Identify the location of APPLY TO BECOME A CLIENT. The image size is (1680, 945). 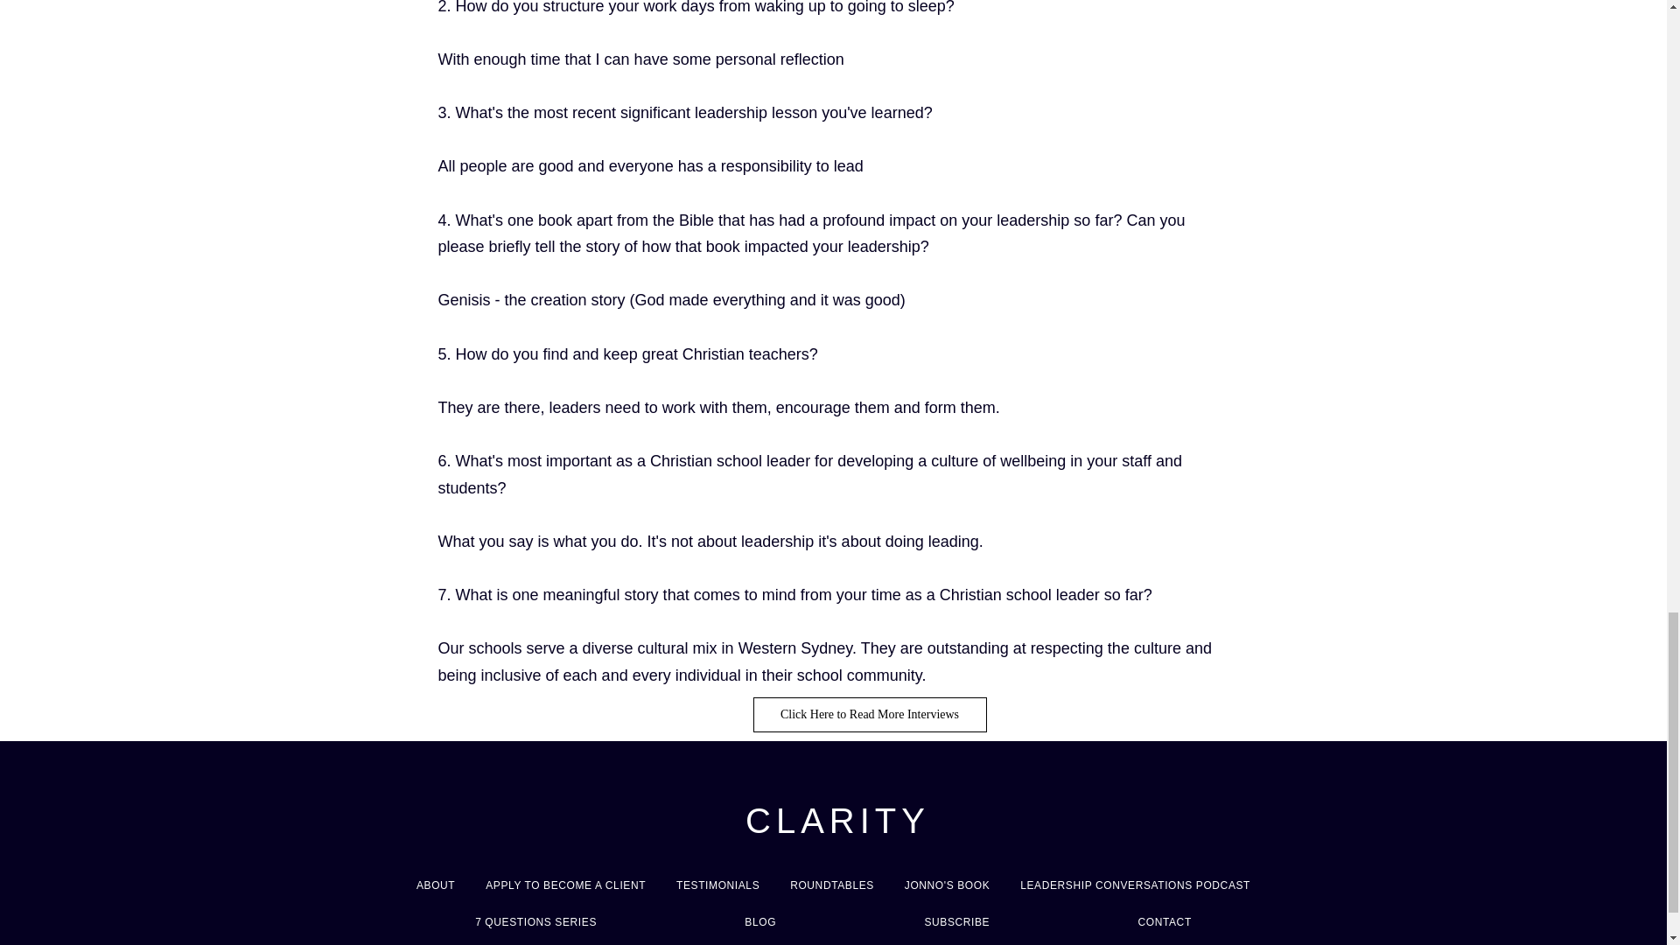
(565, 885).